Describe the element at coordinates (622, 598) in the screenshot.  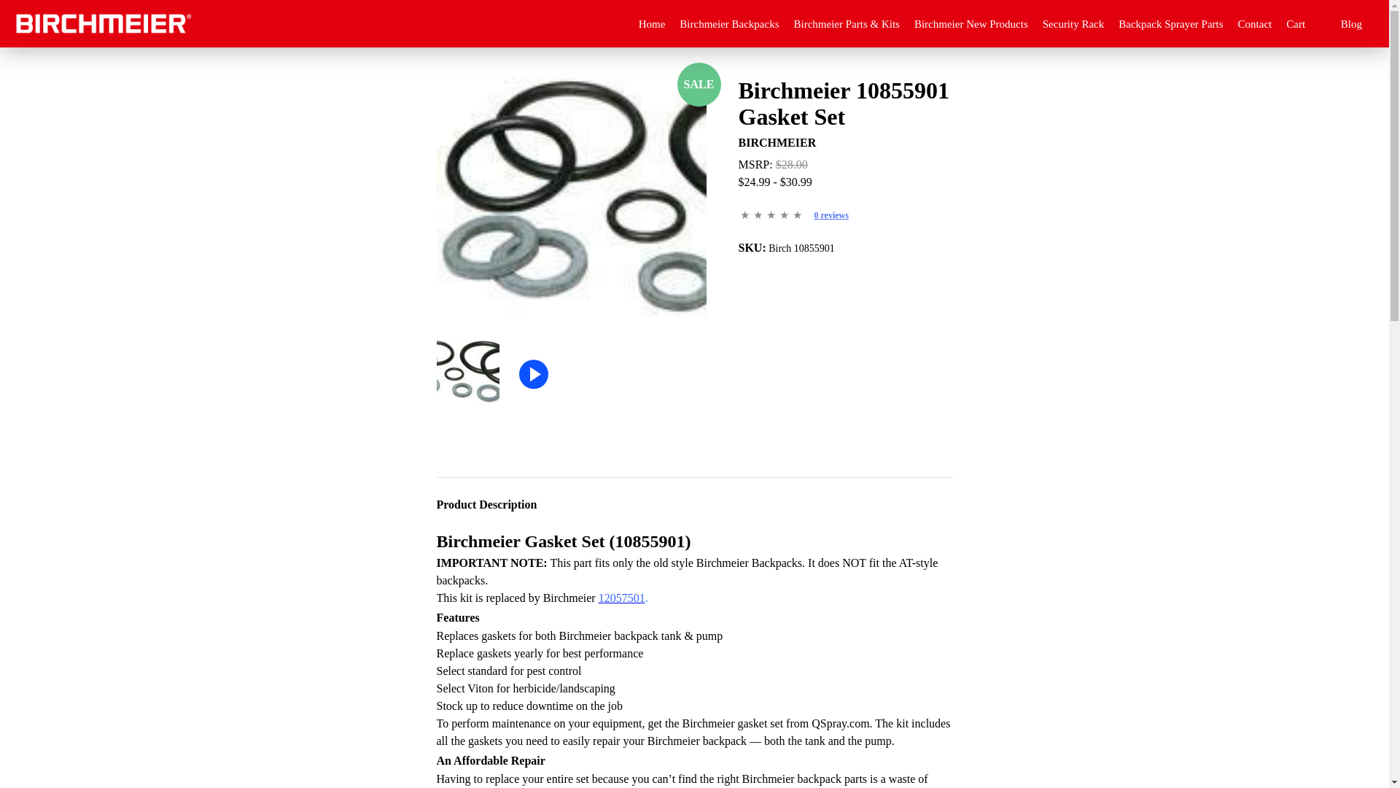
I see `12057501` at that location.